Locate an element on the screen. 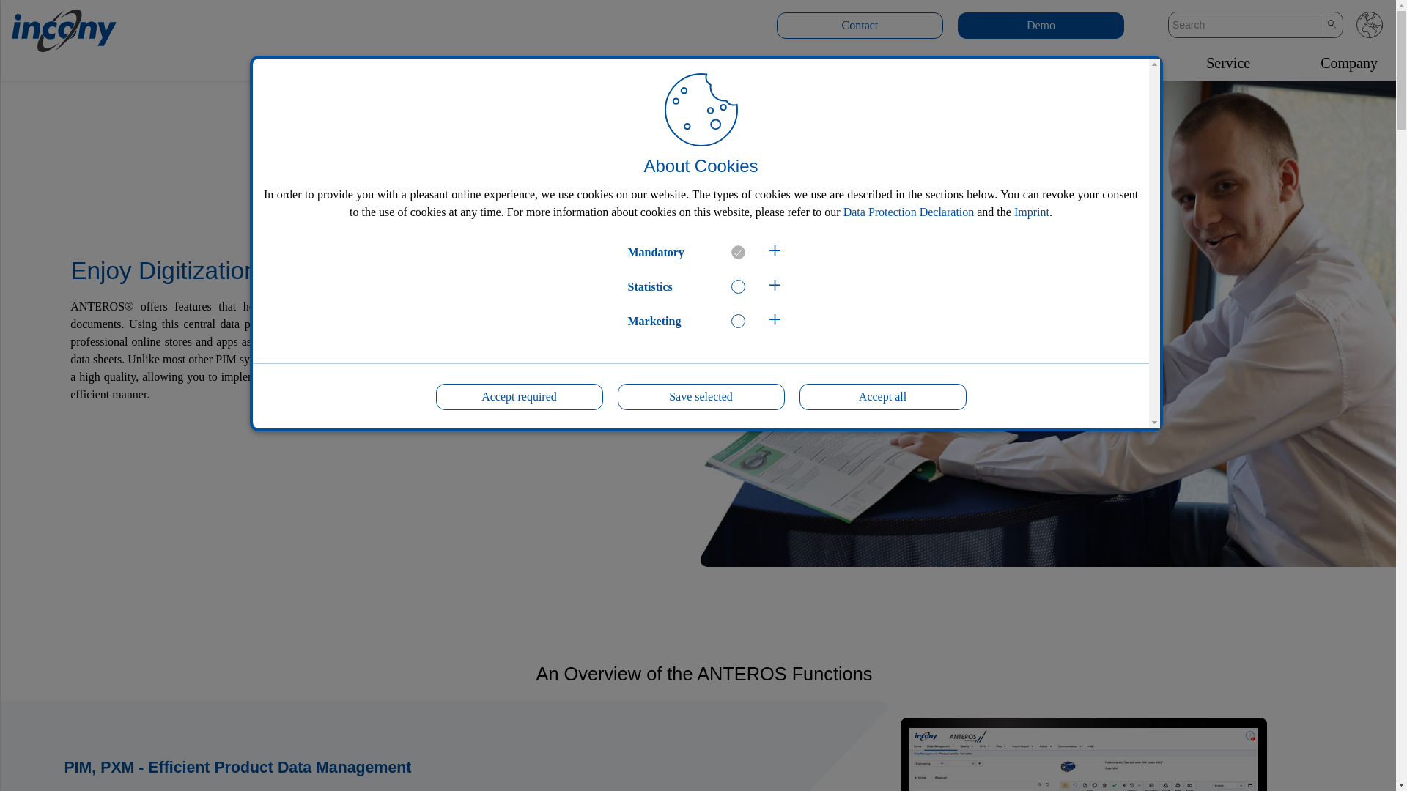  Request a software demo is located at coordinates (1041, 25).